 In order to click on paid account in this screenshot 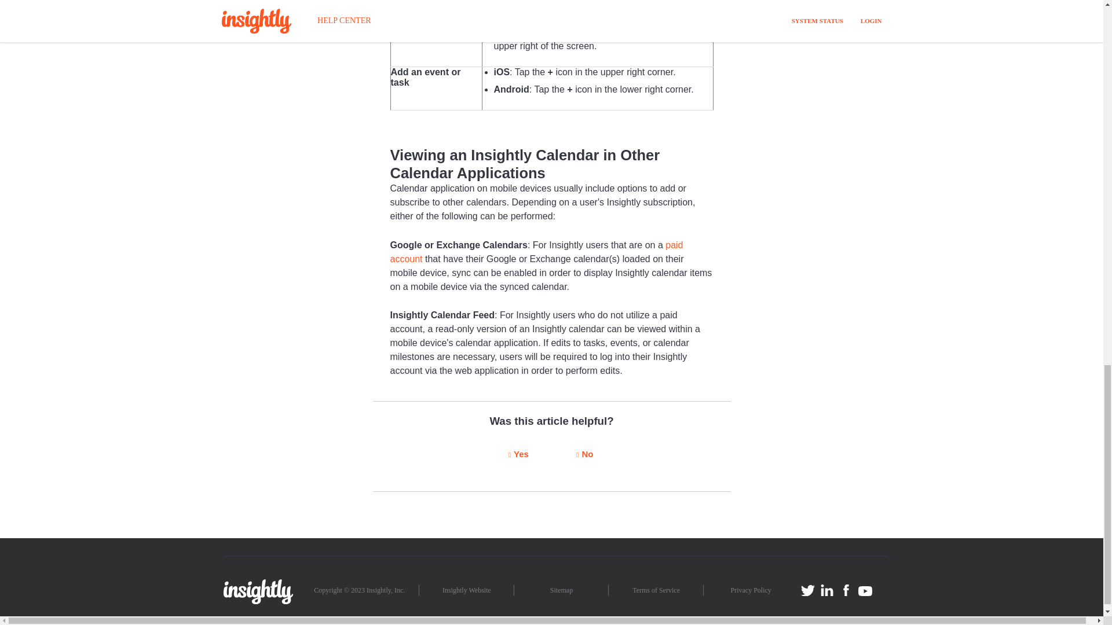, I will do `click(536, 251)`.